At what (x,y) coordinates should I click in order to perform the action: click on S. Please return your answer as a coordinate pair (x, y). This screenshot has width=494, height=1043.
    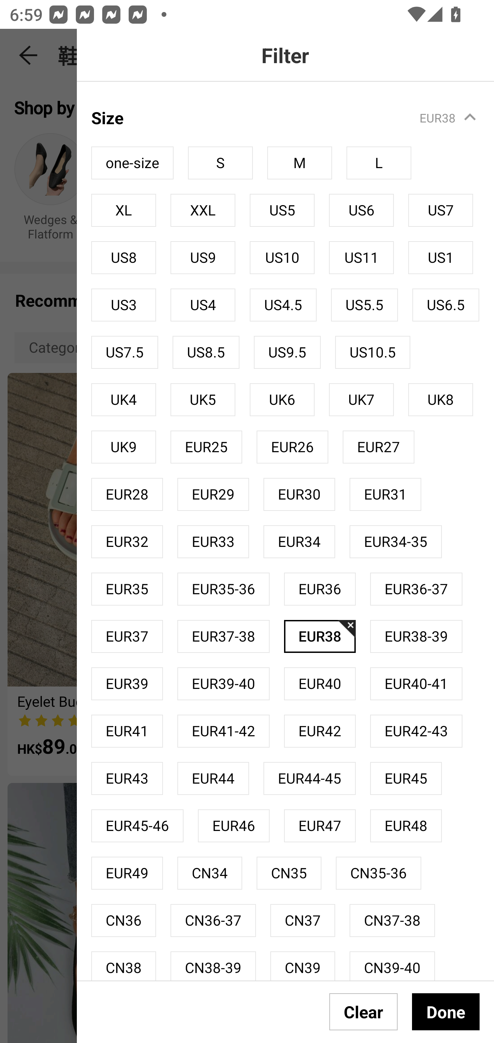
    Looking at the image, I should click on (220, 163).